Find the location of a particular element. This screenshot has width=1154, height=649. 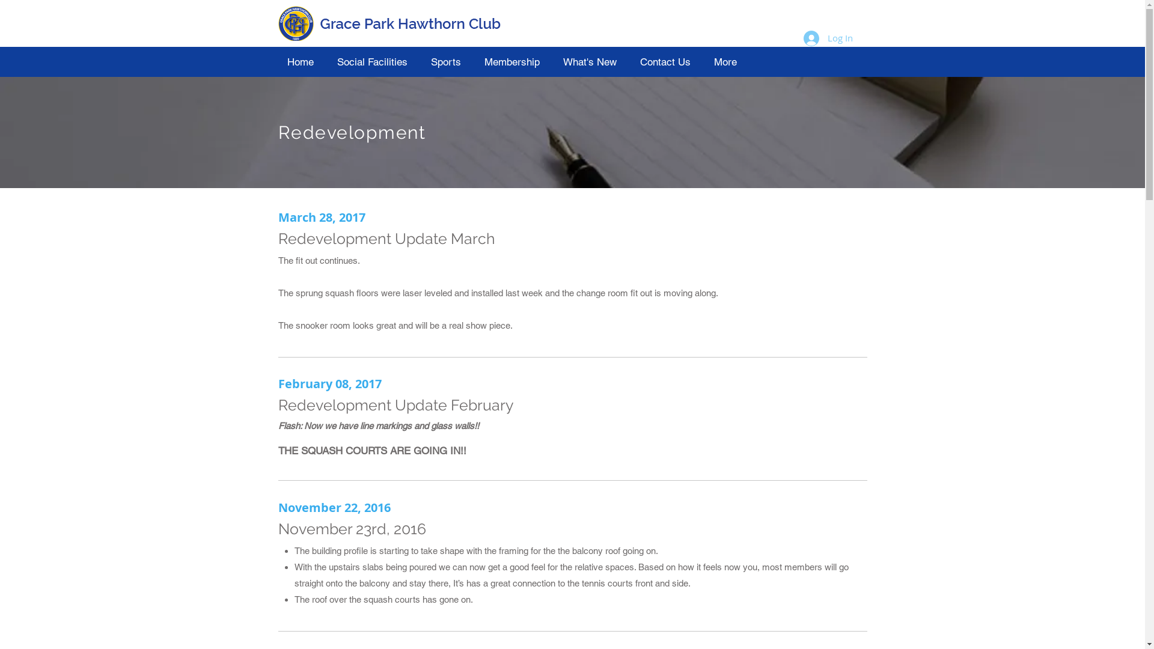

Membership is located at coordinates (514, 61).